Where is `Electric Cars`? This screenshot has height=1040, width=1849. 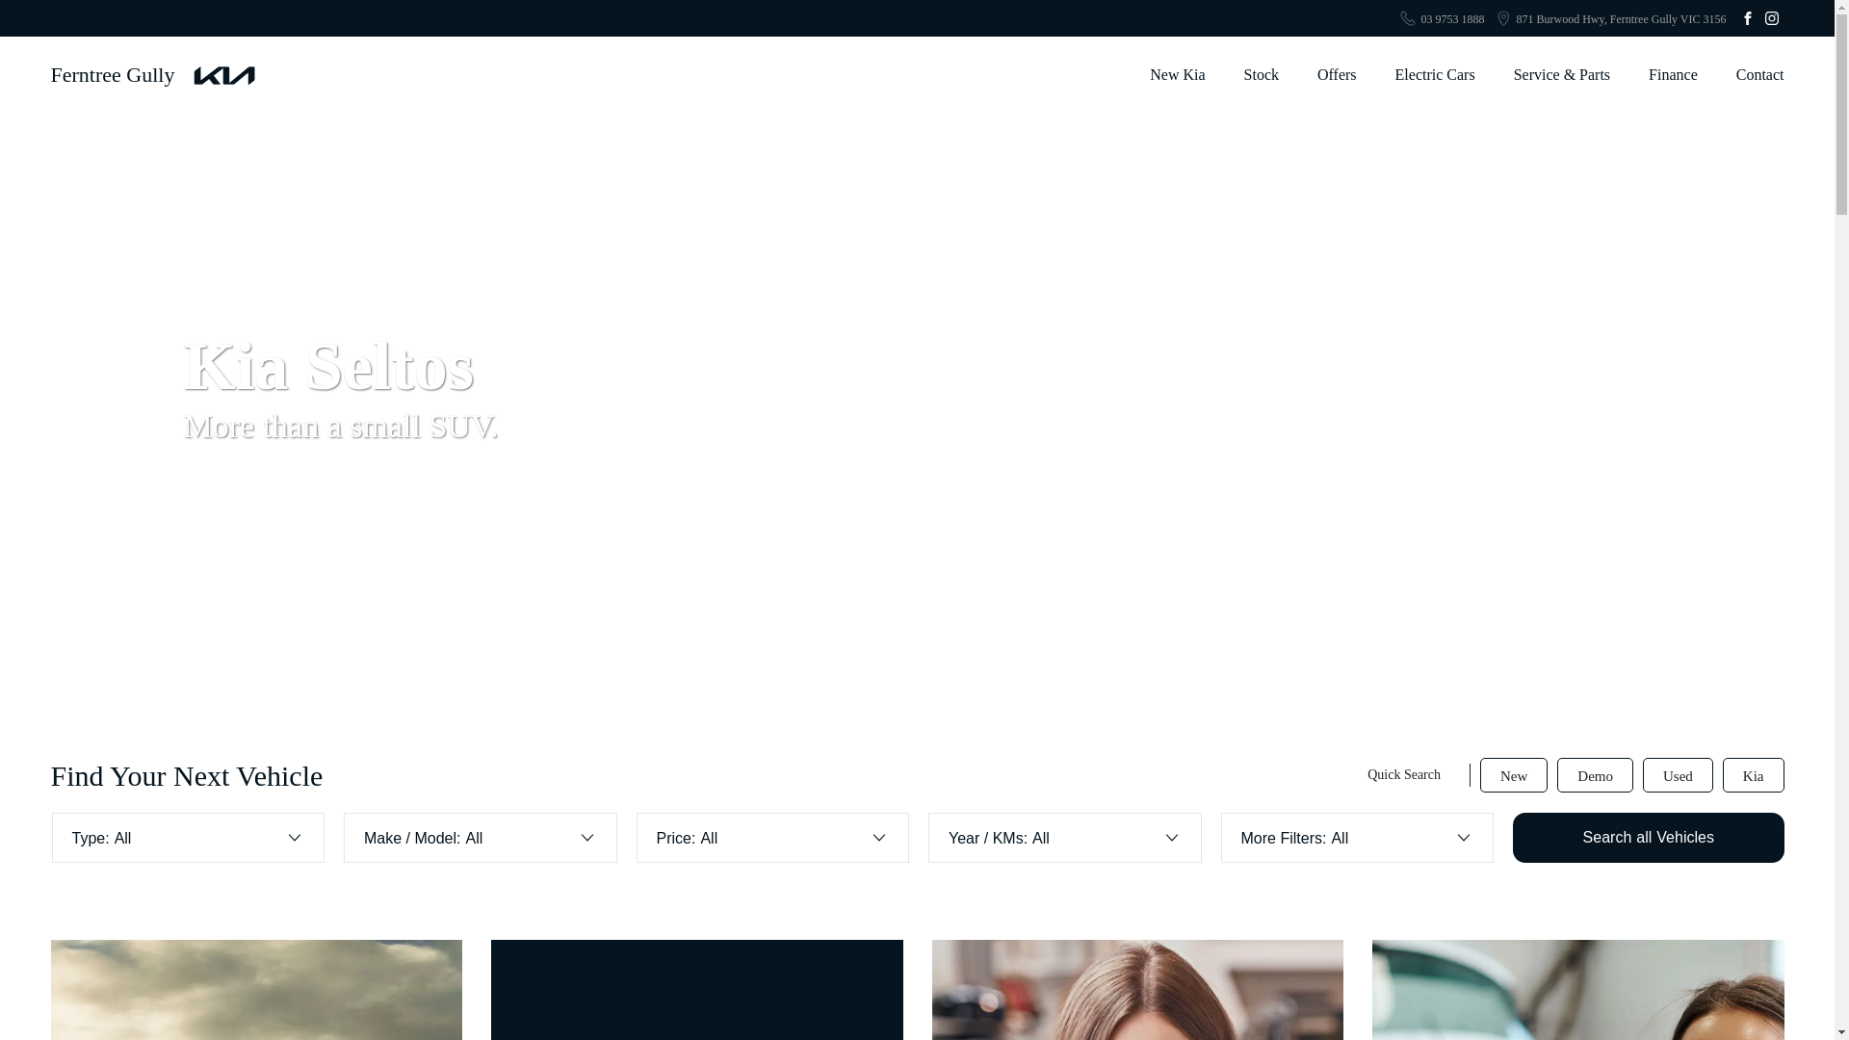
Electric Cars is located at coordinates (1435, 75).